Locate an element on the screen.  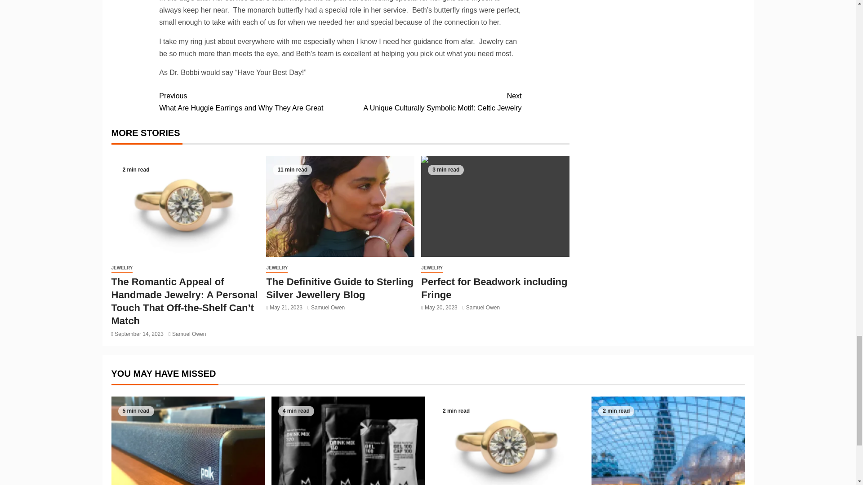
The Definitive Guide to Sterling Silver Jewellery Blog is located at coordinates (340, 206).